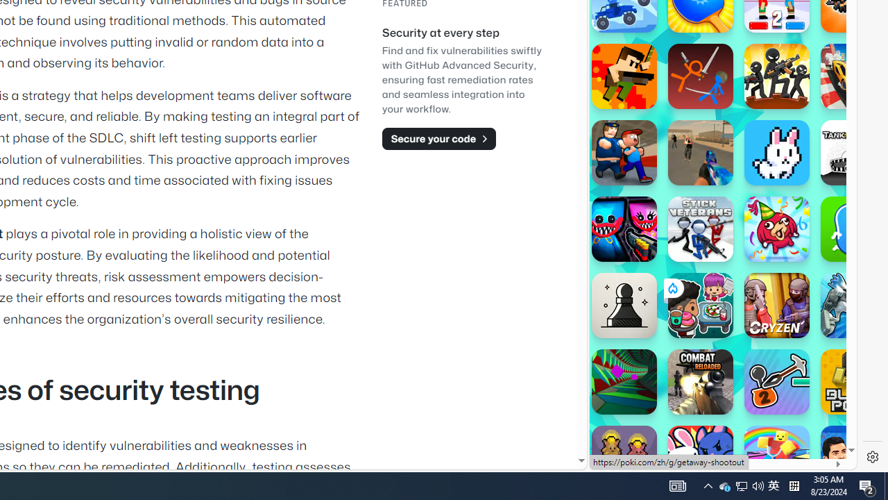 The height and width of the screenshot is (500, 888). I want to click on PartyToons, so click(777, 229).